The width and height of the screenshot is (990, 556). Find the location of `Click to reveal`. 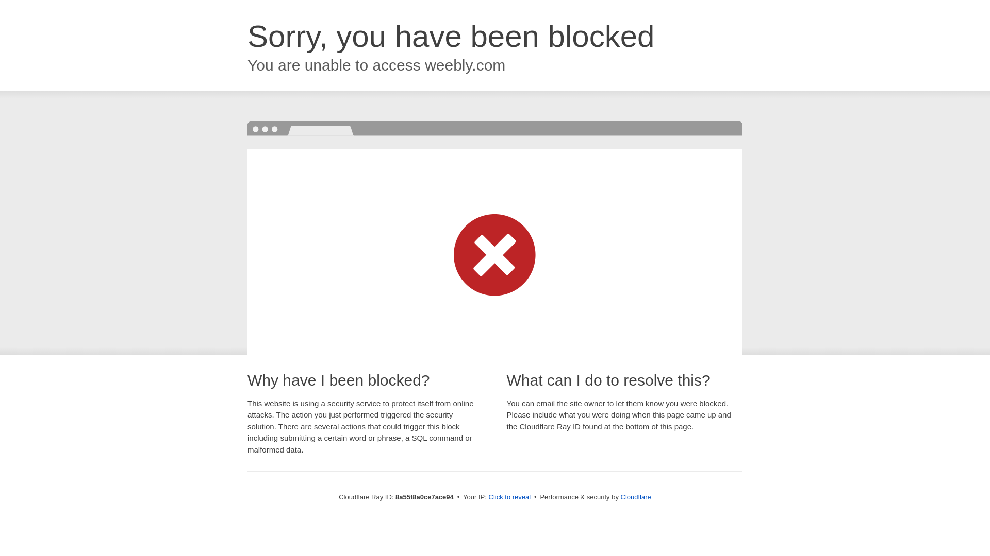

Click to reveal is located at coordinates (509, 497).